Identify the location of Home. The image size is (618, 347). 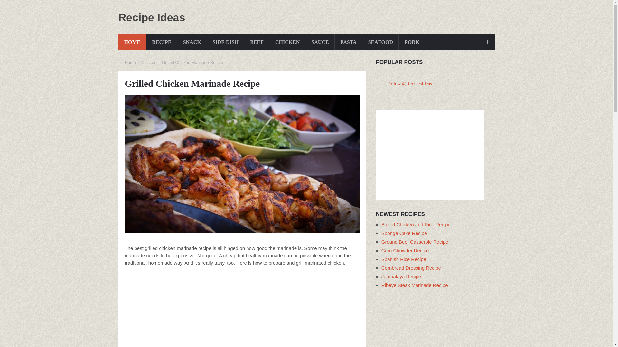
(130, 62).